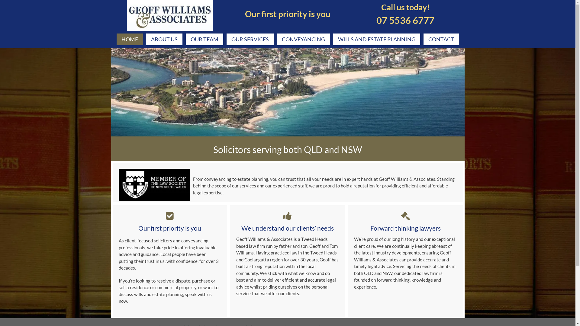  Describe the element at coordinates (205, 39) in the screenshot. I see `OUR TEAM` at that location.